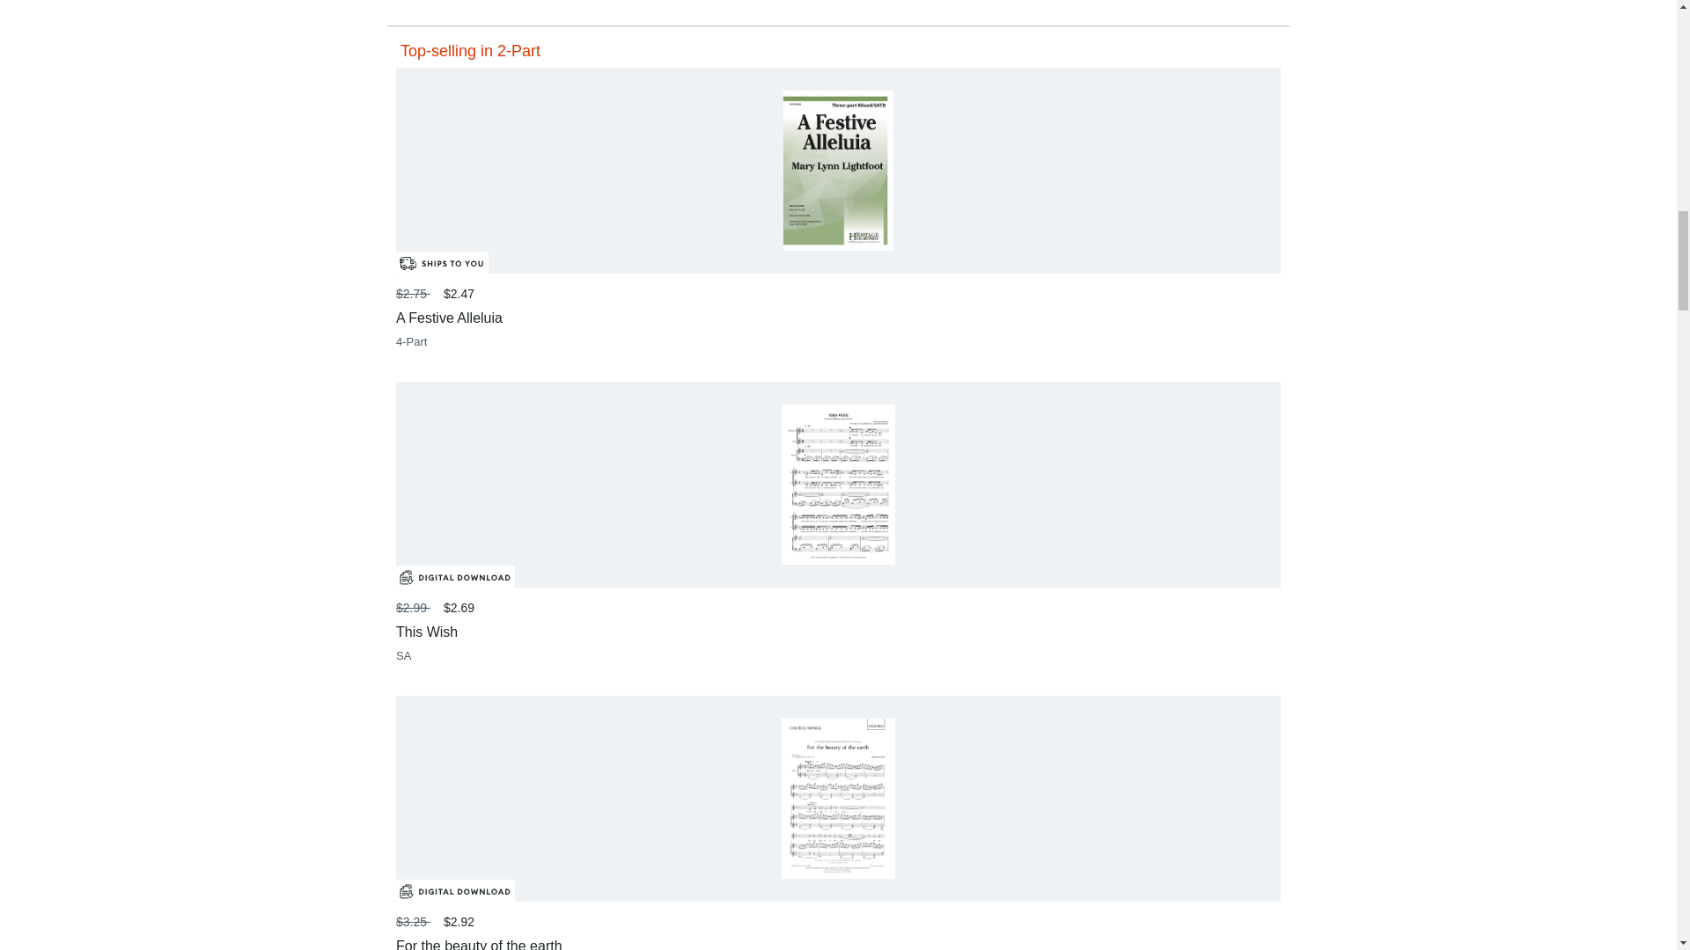  What do you see at coordinates (838, 171) in the screenshot?
I see `Book cover for A Festive Alleluia` at bounding box center [838, 171].